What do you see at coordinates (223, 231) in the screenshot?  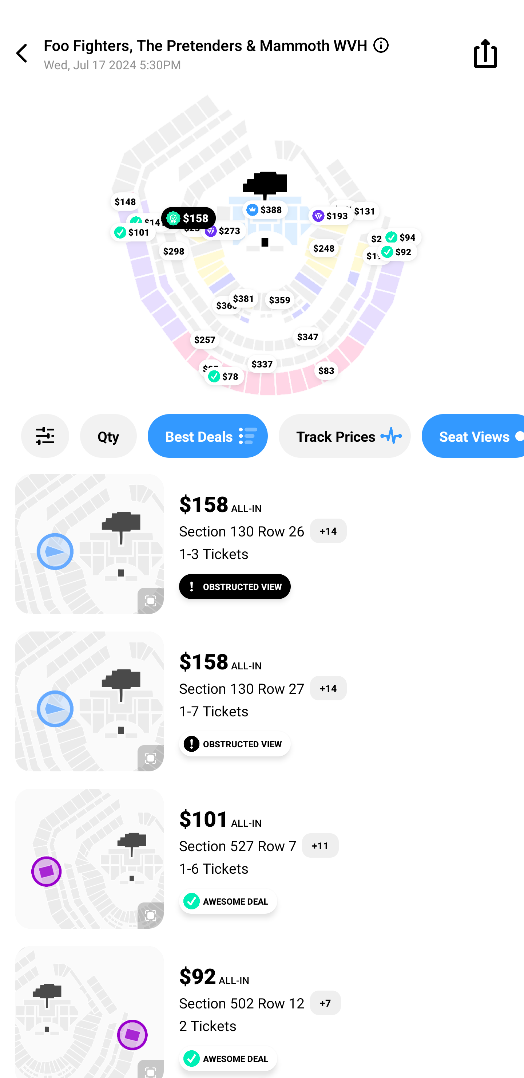 I see `$273` at bounding box center [223, 231].